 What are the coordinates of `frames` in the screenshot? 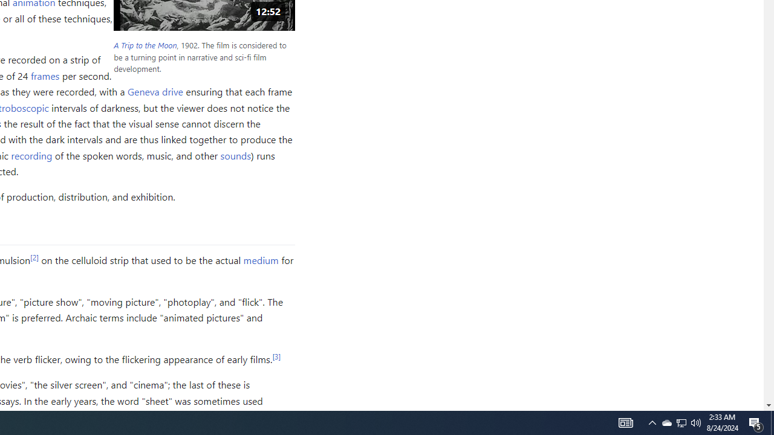 It's located at (45, 75).